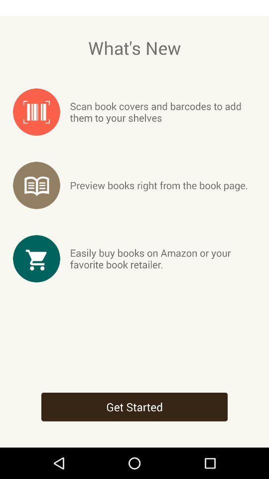 The width and height of the screenshot is (269, 479). Describe the element at coordinates (162, 112) in the screenshot. I see `turn on the icon above the preview books right icon` at that location.